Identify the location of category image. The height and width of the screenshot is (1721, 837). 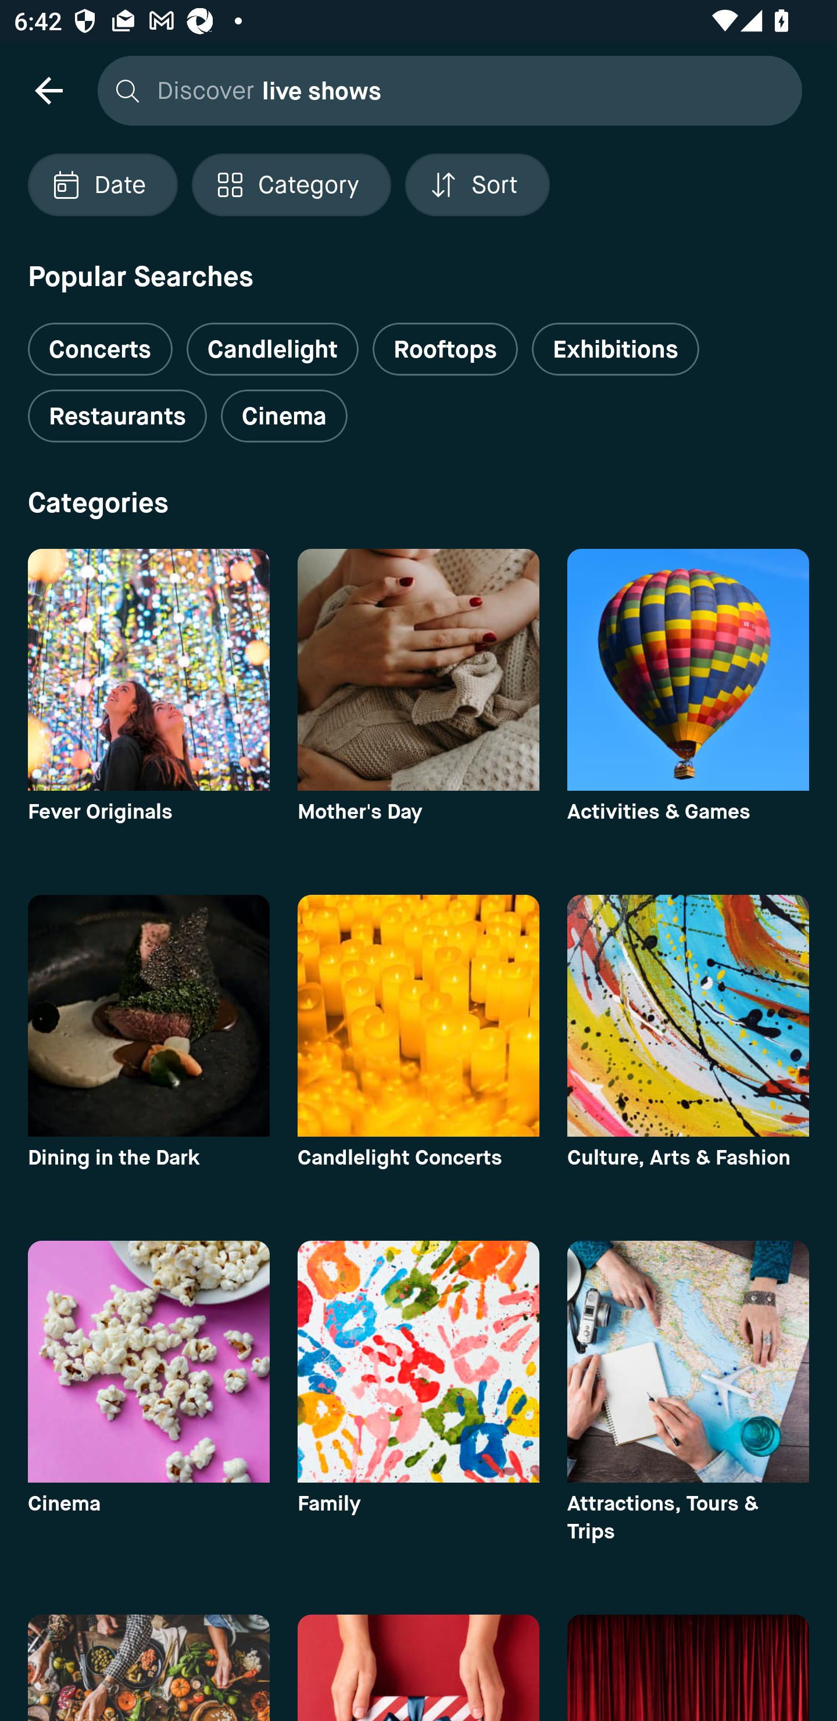
(688, 1361).